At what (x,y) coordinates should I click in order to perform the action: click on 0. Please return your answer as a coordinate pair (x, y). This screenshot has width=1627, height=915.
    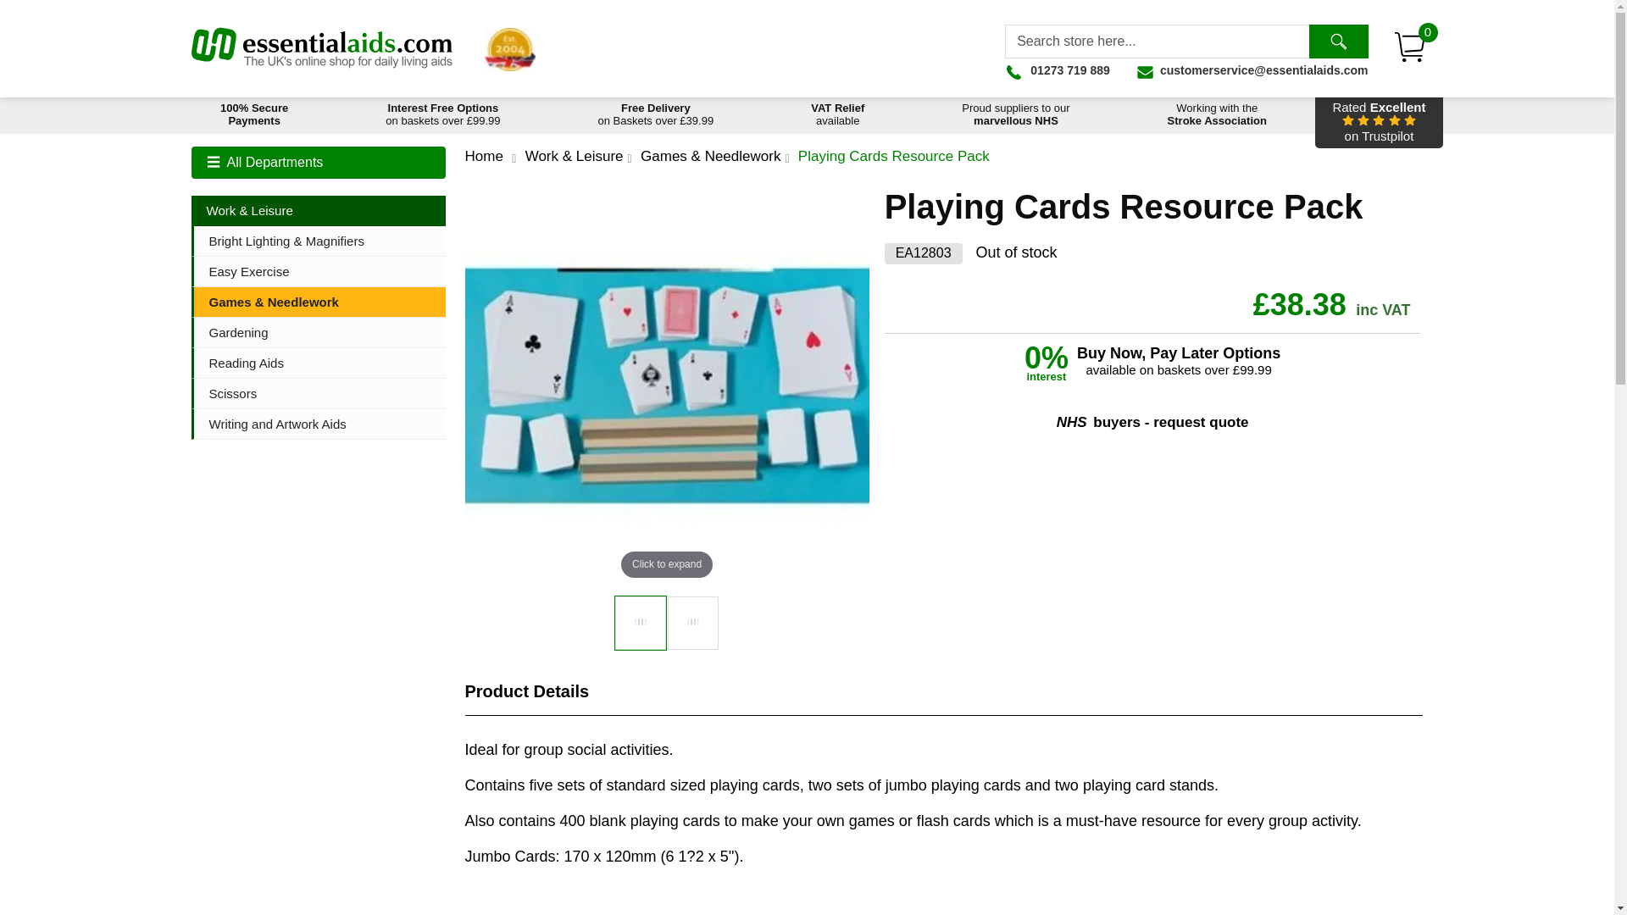
    Looking at the image, I should click on (1410, 48).